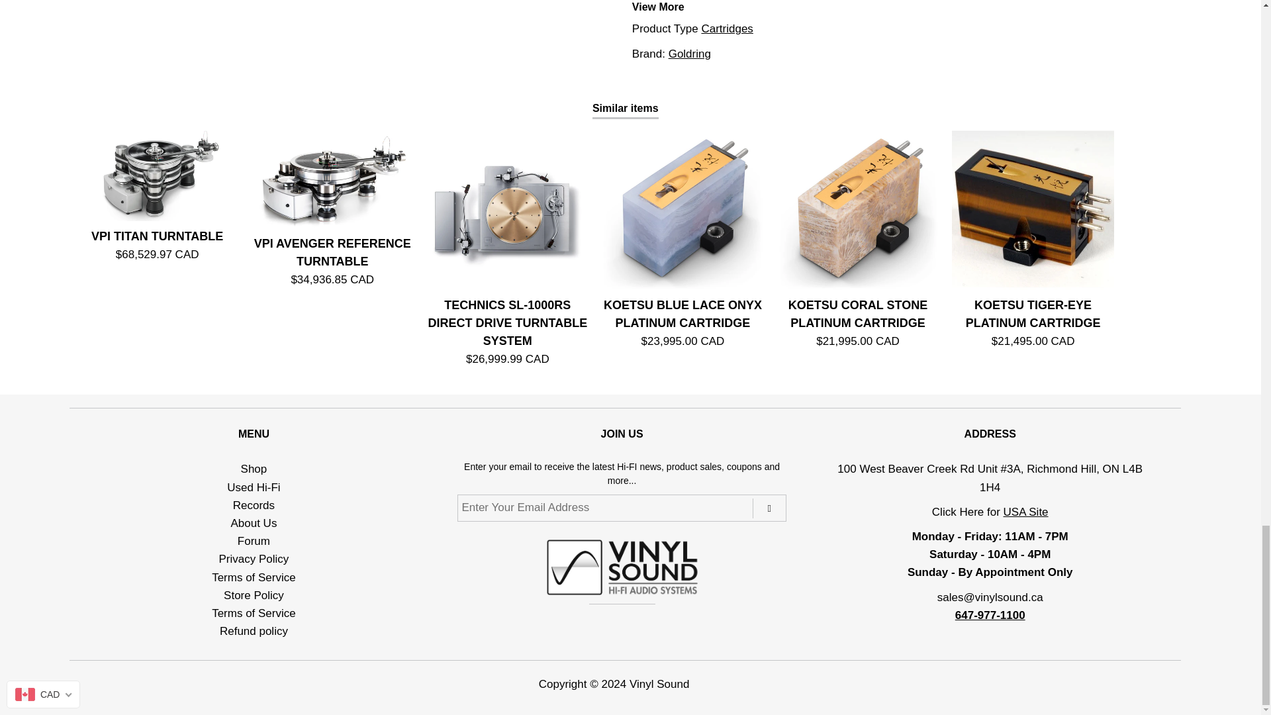 The image size is (1271, 715). Describe the element at coordinates (682, 208) in the screenshot. I see `KOETSU BLUE LACE ONYX PLATINUM CARTRIDGE` at that location.